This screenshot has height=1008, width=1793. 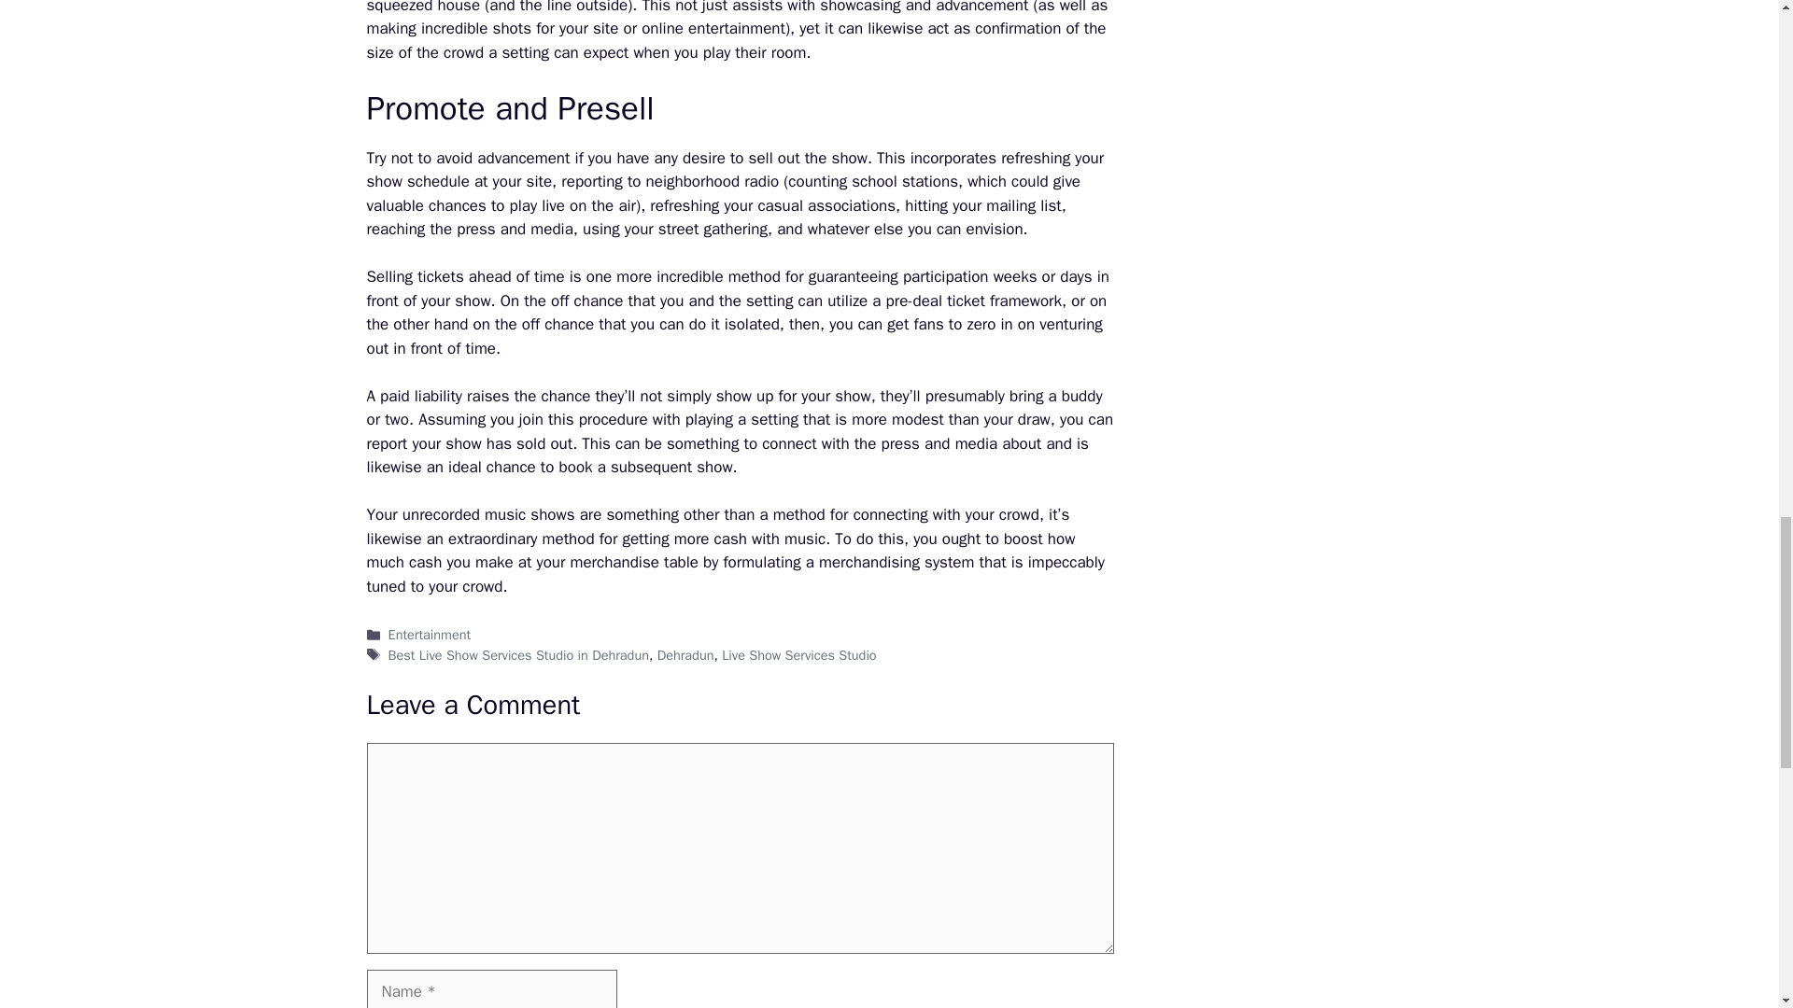 What do you see at coordinates (430, 635) in the screenshot?
I see `Entertainment` at bounding box center [430, 635].